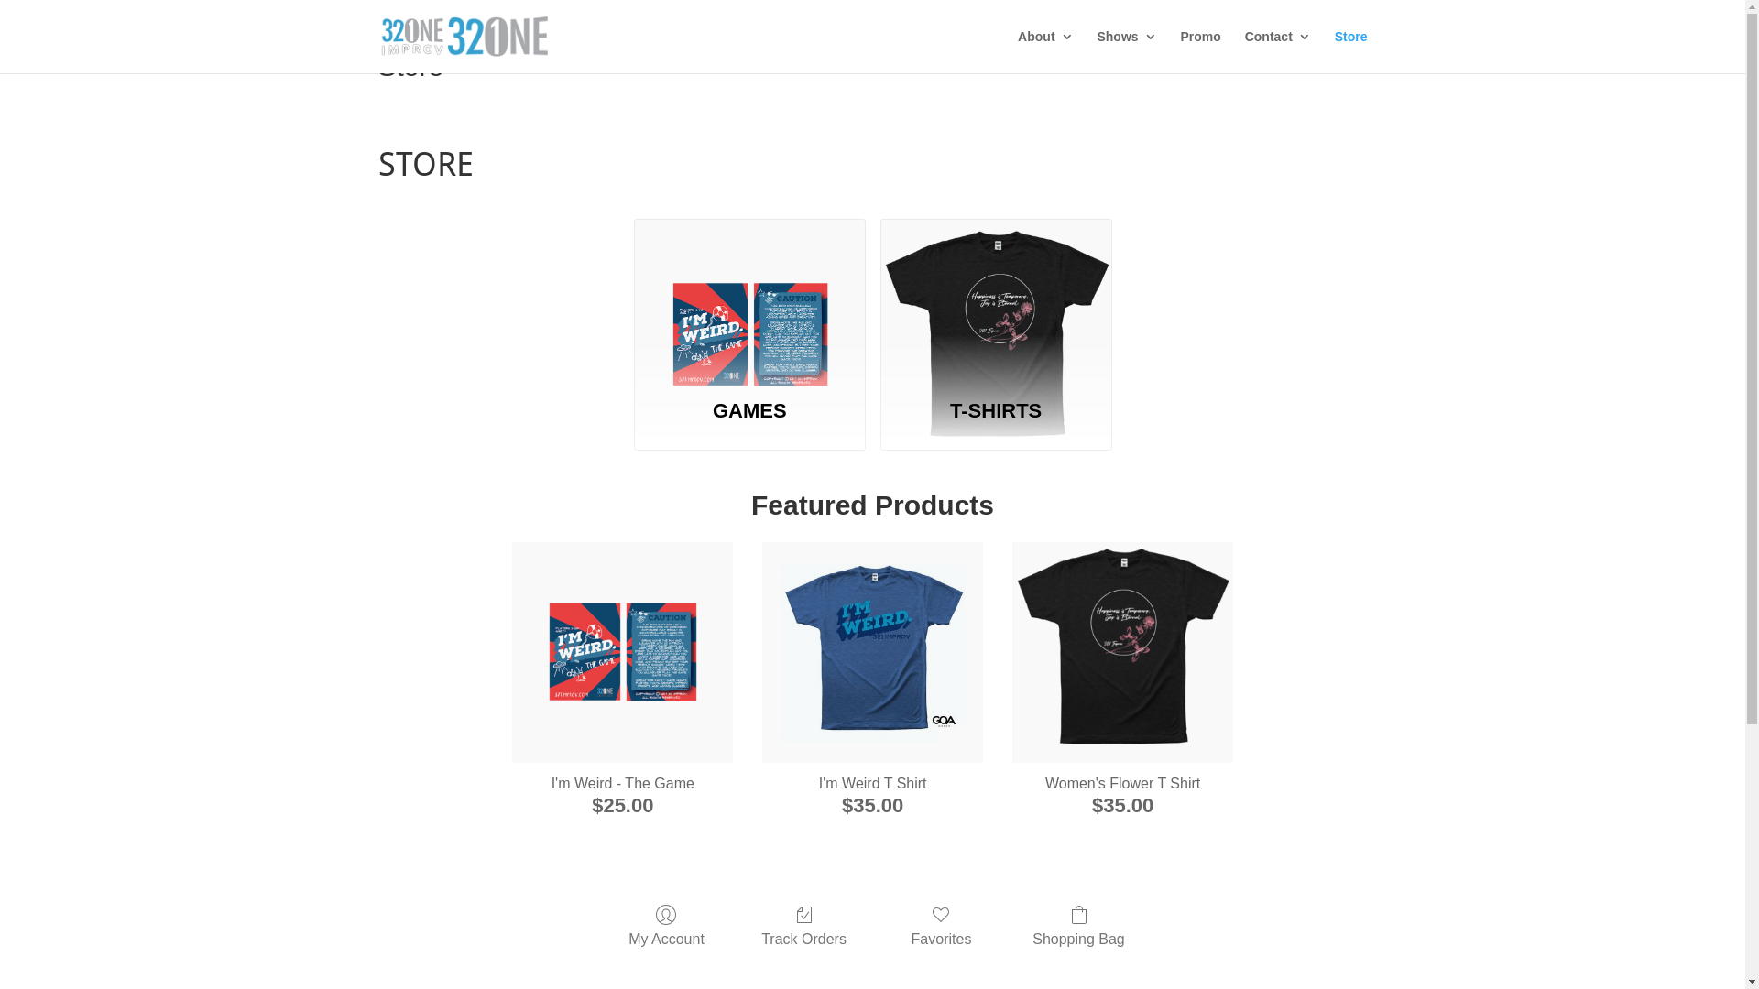 The width and height of the screenshot is (1759, 989). What do you see at coordinates (942, 926) in the screenshot?
I see `Favorites` at bounding box center [942, 926].